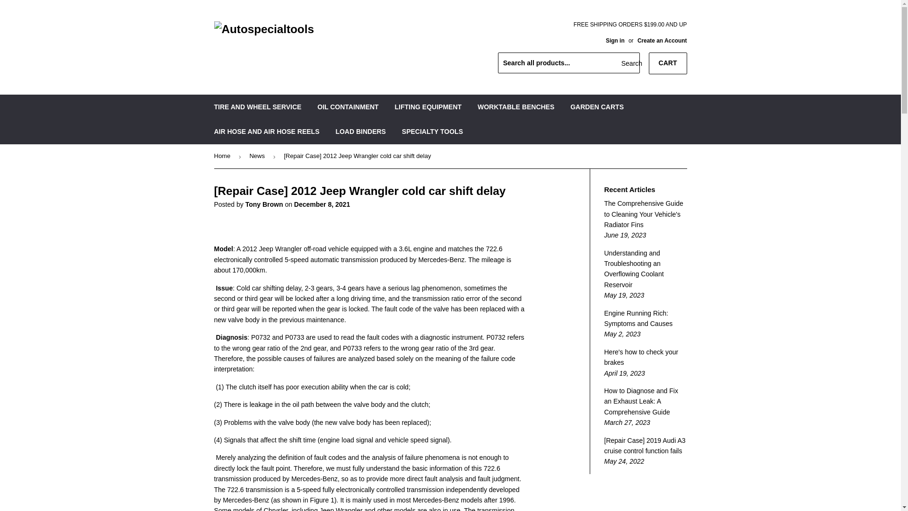 The image size is (908, 511). Describe the element at coordinates (515, 106) in the screenshot. I see `WORKTABLE BENCHES` at that location.